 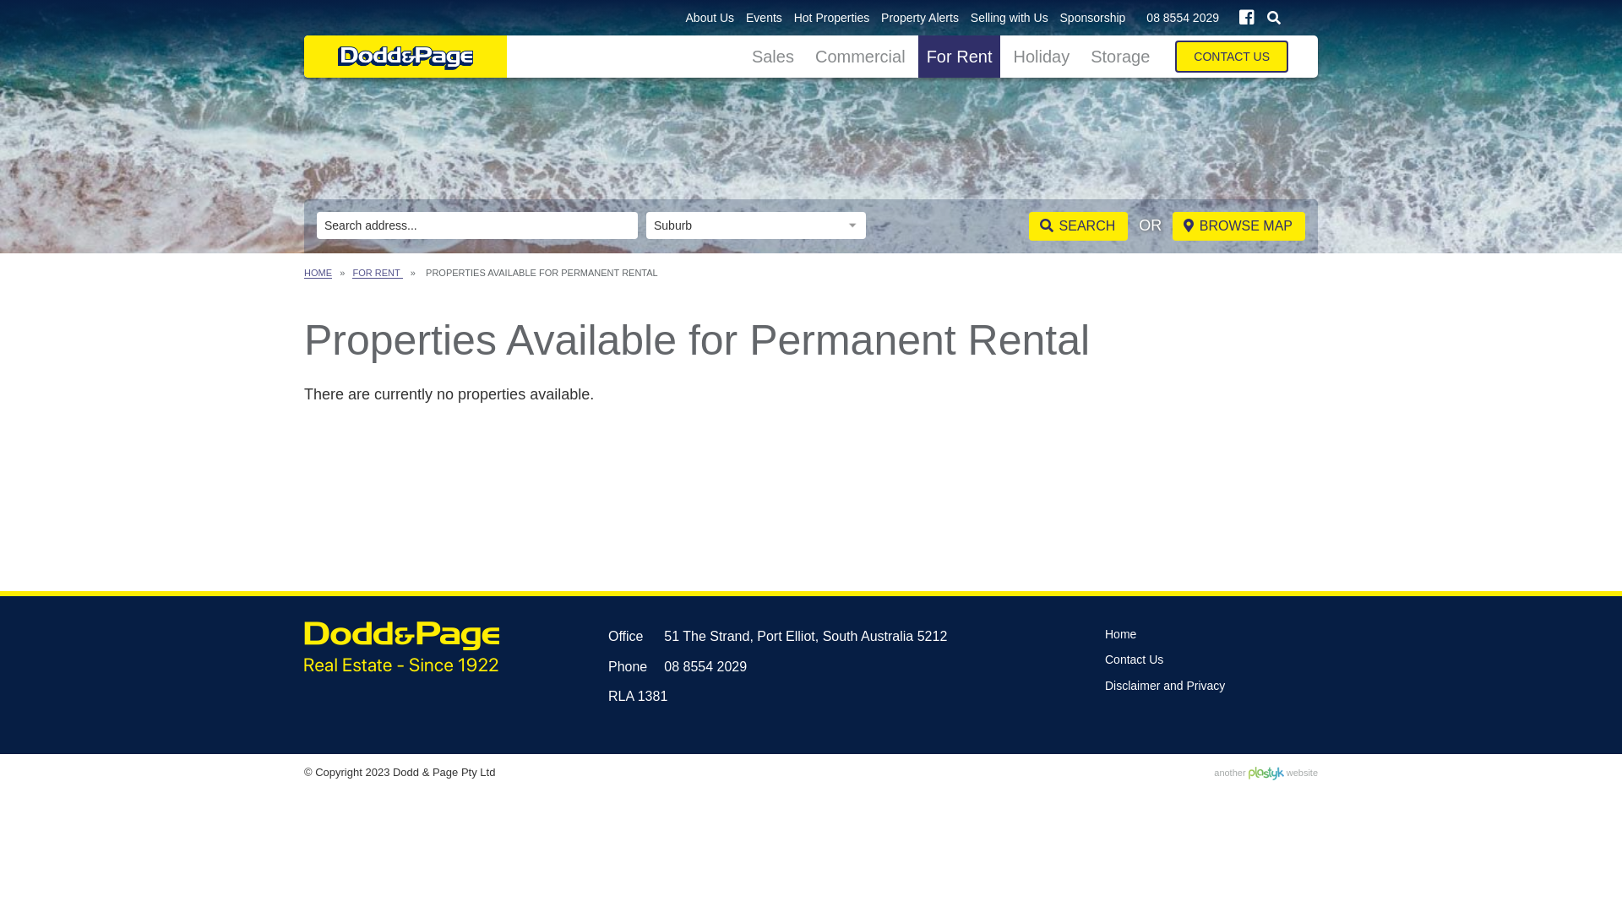 I want to click on SEARCH, so click(x=1078, y=226).